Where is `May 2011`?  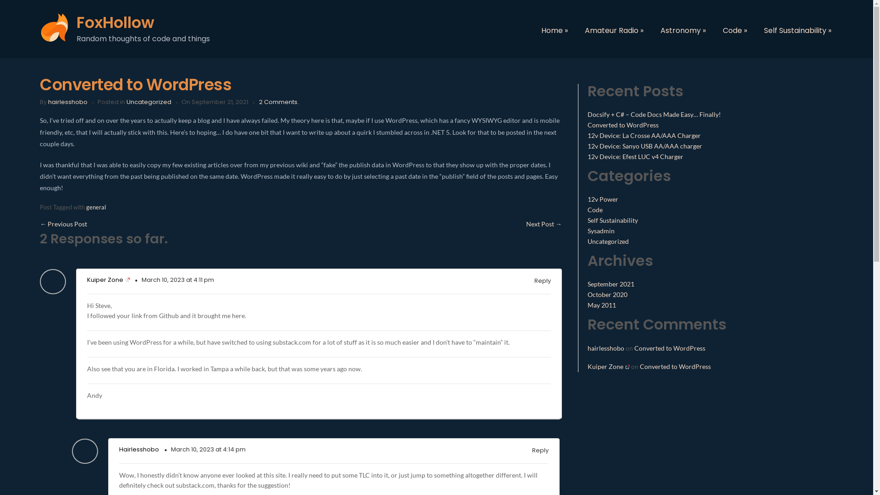
May 2011 is located at coordinates (602, 305).